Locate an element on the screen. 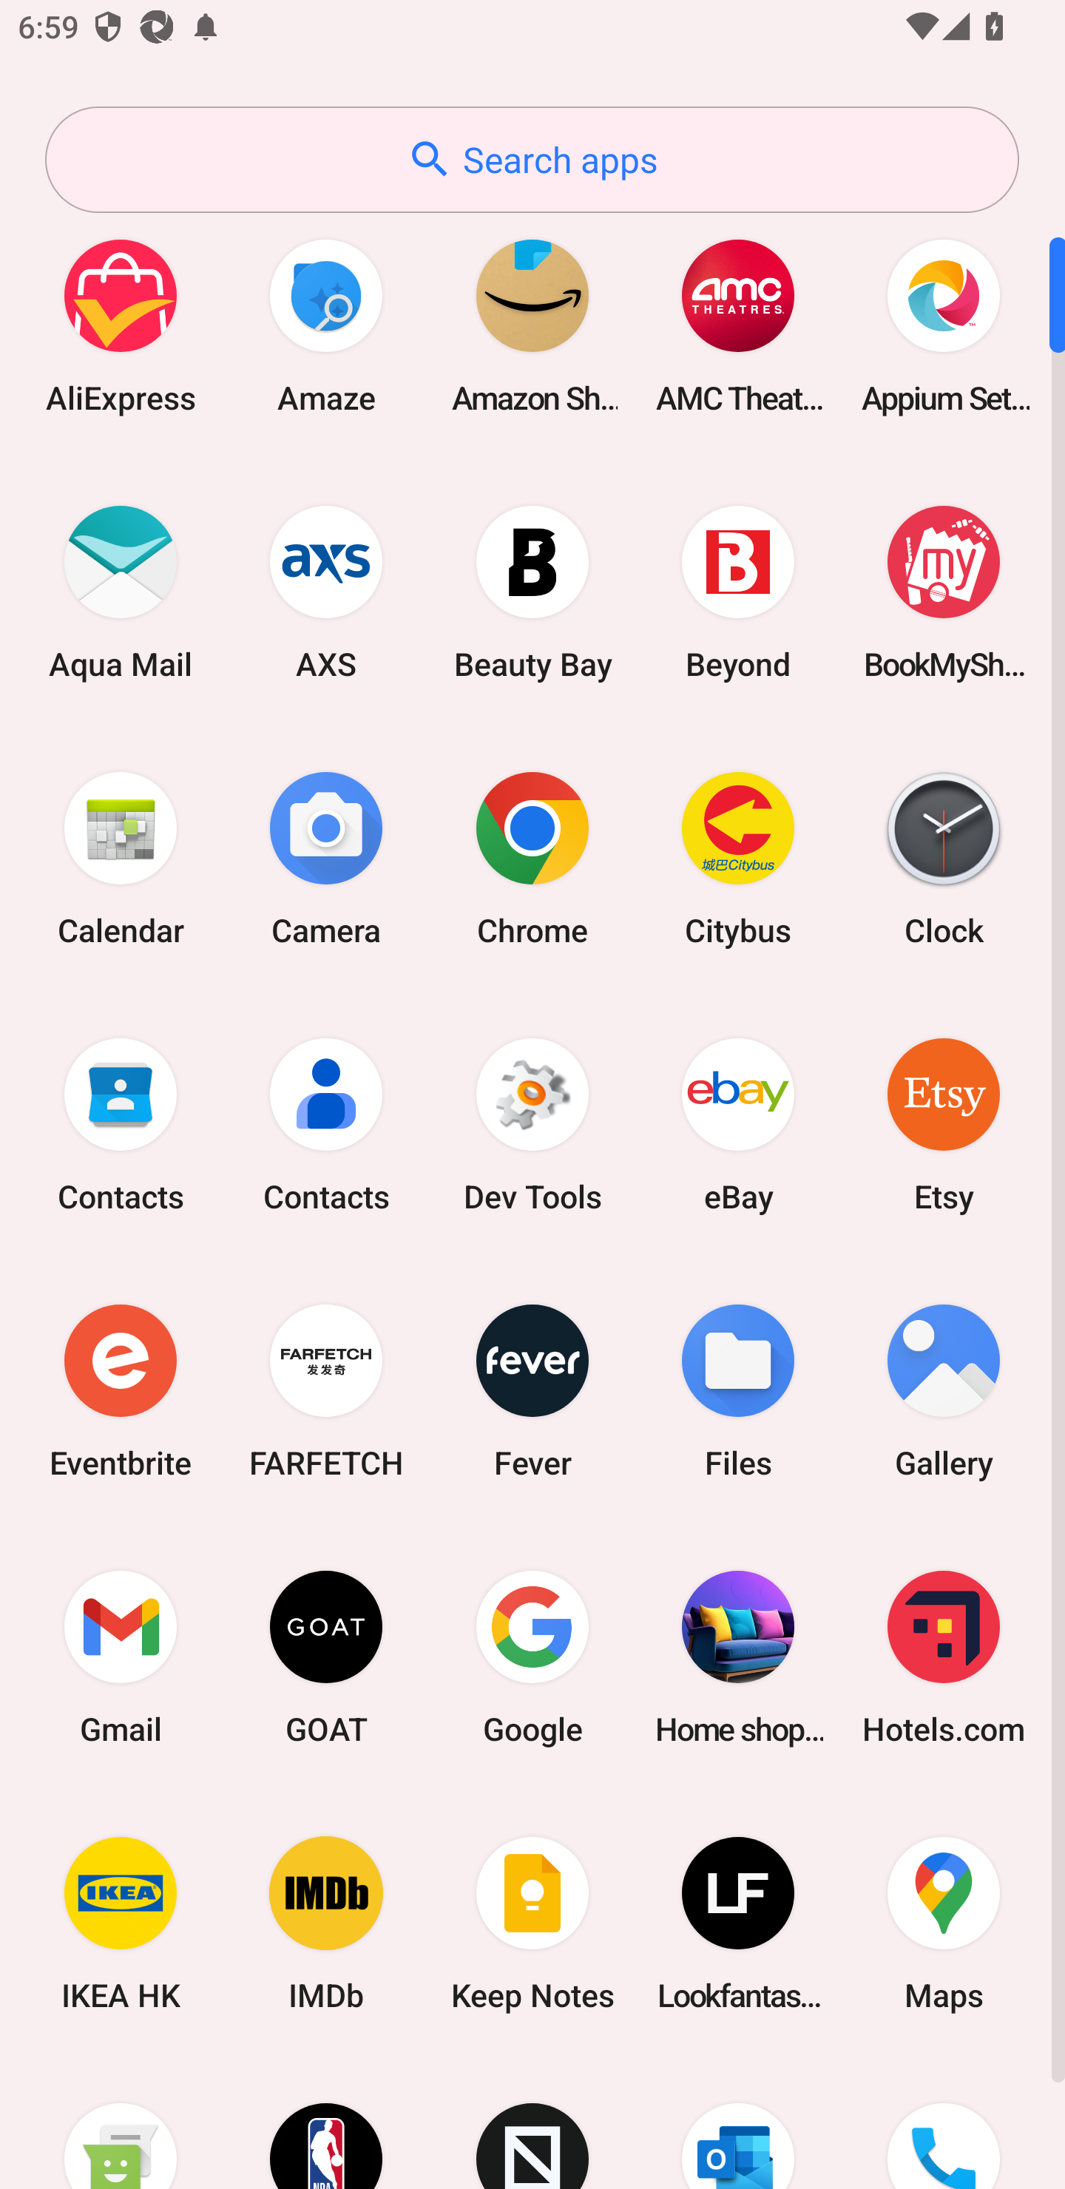 This screenshot has width=1065, height=2189. Amazon Shopping is located at coordinates (532, 325).